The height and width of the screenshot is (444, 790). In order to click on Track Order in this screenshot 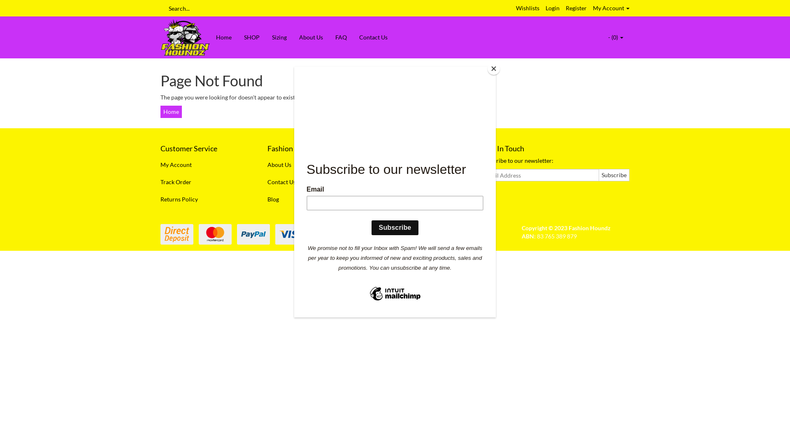, I will do `click(205, 182)`.